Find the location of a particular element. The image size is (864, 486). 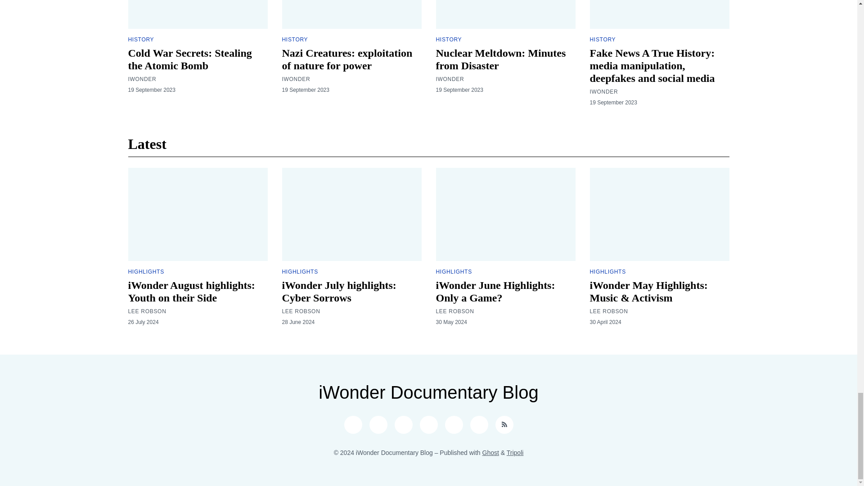

Nazi Creatures: exploitation of nature for power is located at coordinates (346, 59).